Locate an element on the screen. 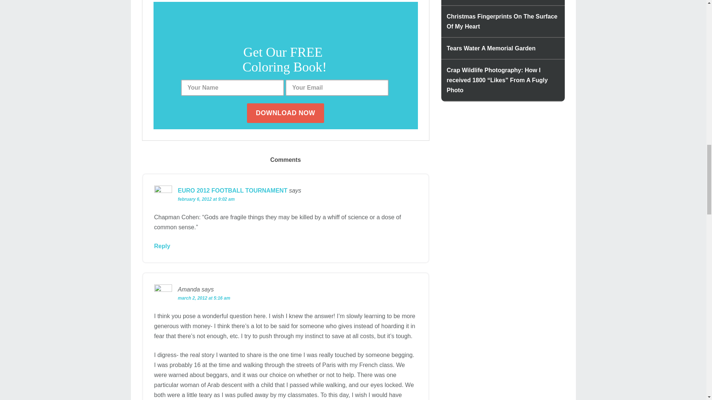 Image resolution: width=712 pixels, height=400 pixels. Reply is located at coordinates (162, 246).